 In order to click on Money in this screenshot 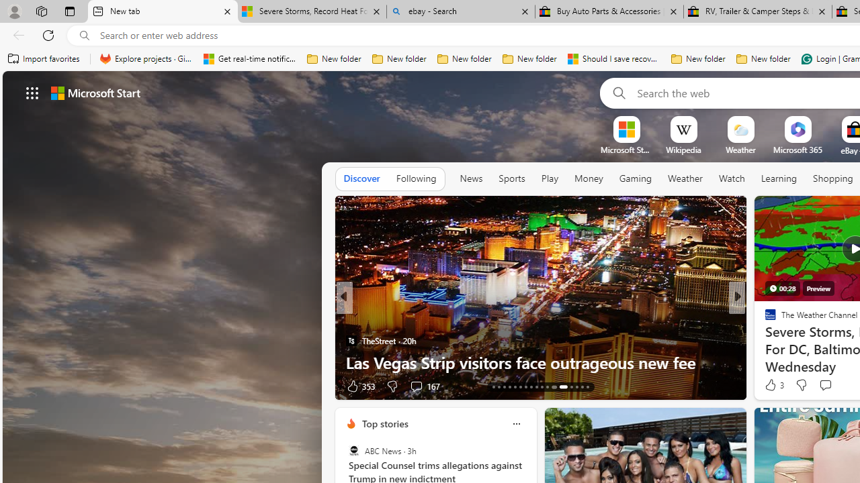, I will do `click(589, 179)`.